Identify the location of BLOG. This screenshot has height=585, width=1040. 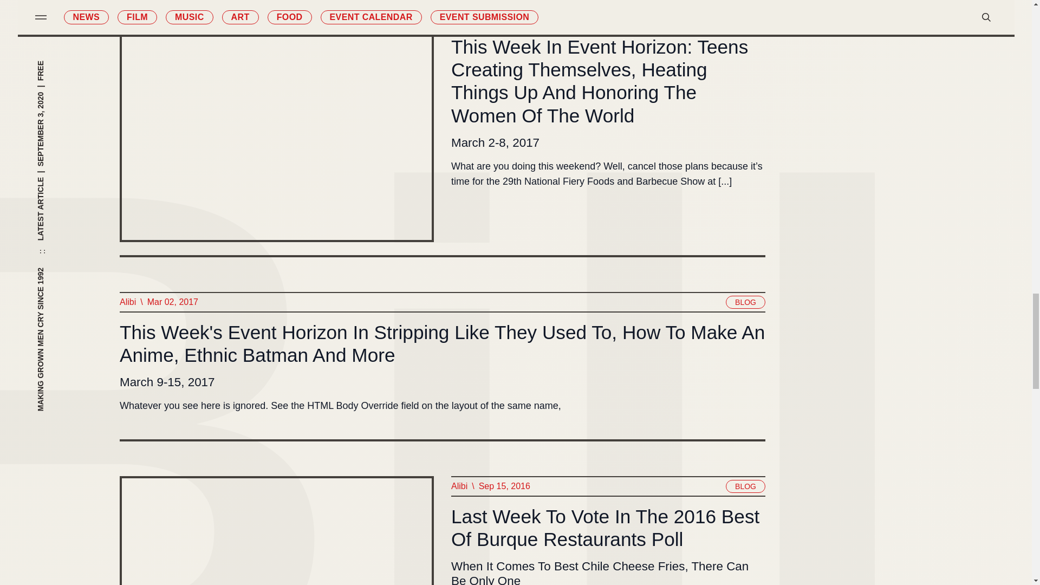
(745, 302).